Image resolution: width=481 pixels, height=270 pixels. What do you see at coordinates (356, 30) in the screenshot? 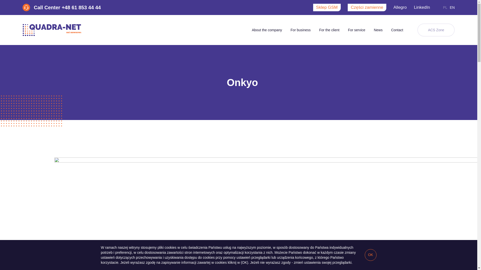
I see `For service` at bounding box center [356, 30].